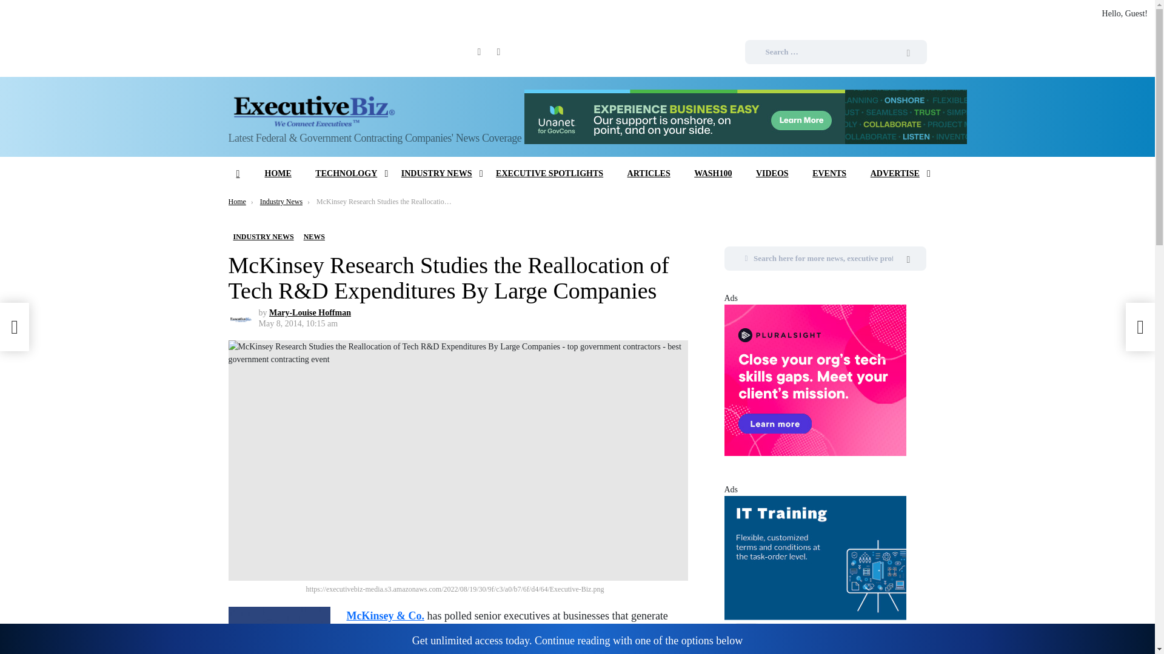  What do you see at coordinates (772, 174) in the screenshot?
I see `VIDEOS` at bounding box center [772, 174].